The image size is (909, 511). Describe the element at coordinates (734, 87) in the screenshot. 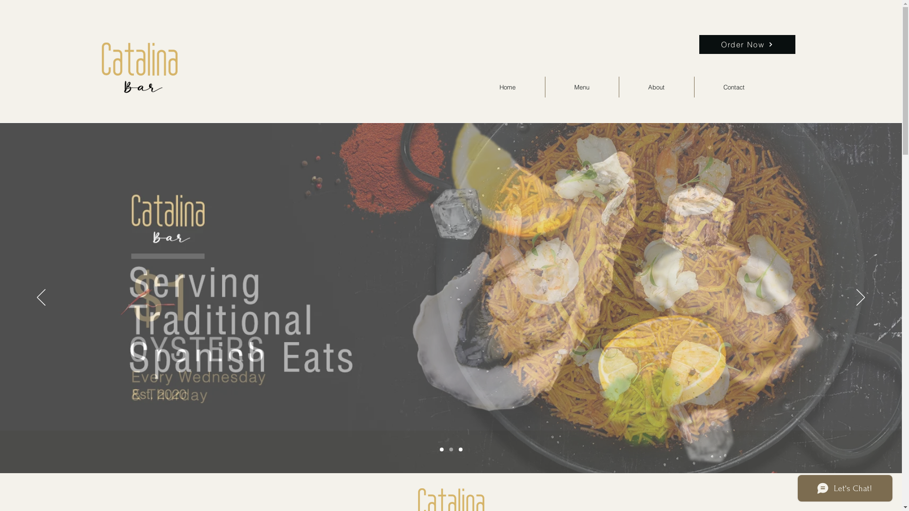

I see `Contact` at that location.